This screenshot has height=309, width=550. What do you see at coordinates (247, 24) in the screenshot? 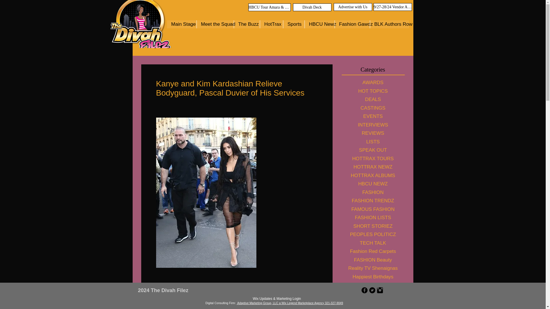
I see `The Buzz` at bounding box center [247, 24].